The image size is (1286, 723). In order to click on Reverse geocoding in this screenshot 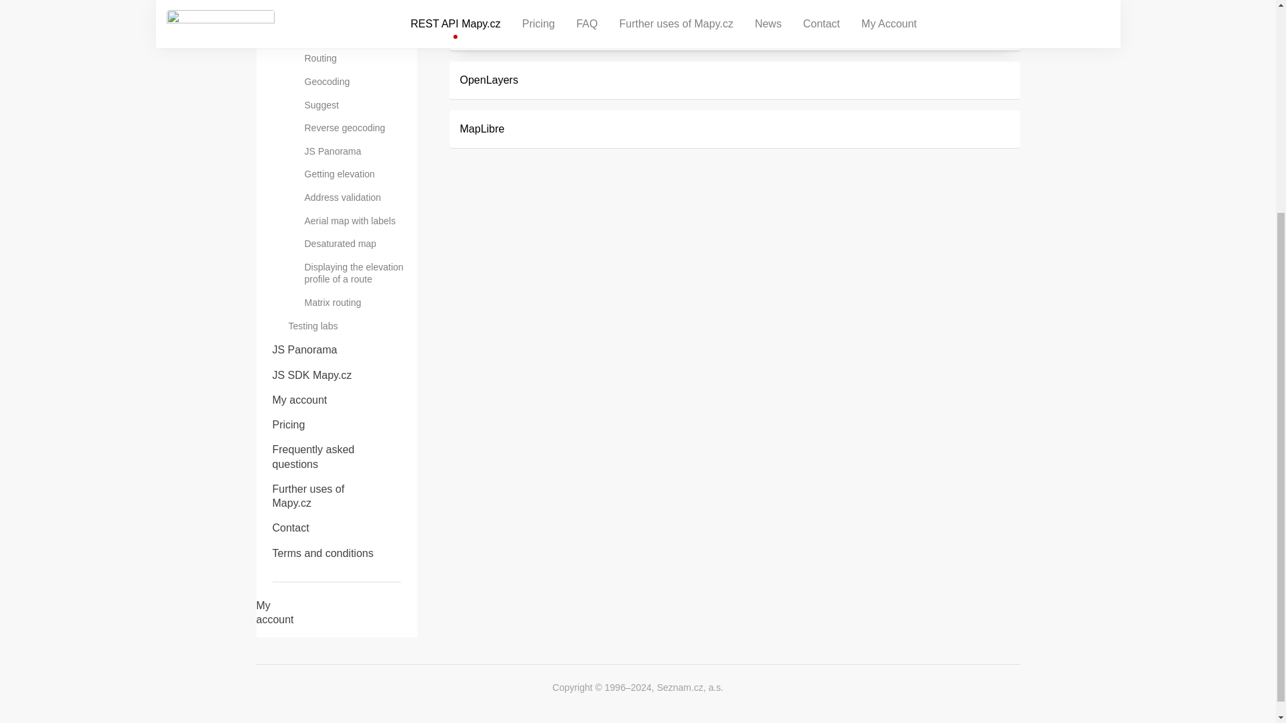, I will do `click(352, 128)`.